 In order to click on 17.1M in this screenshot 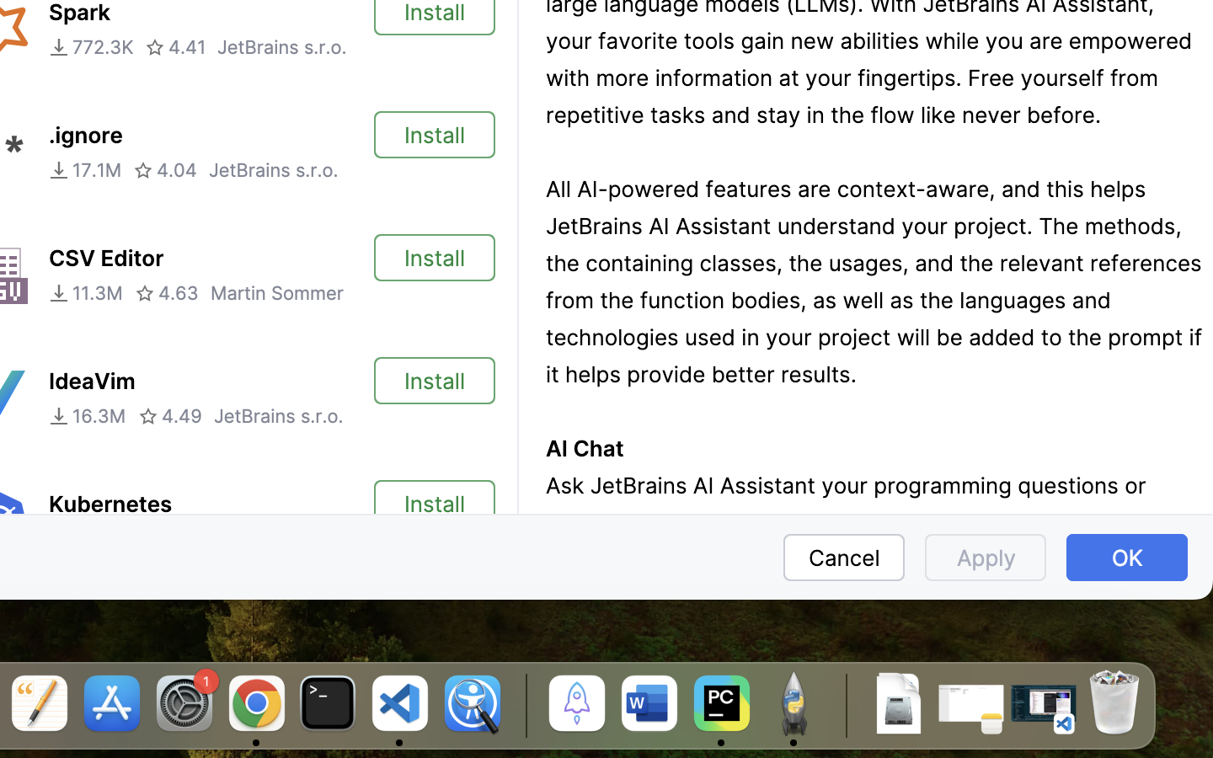, I will do `click(85, 170)`.